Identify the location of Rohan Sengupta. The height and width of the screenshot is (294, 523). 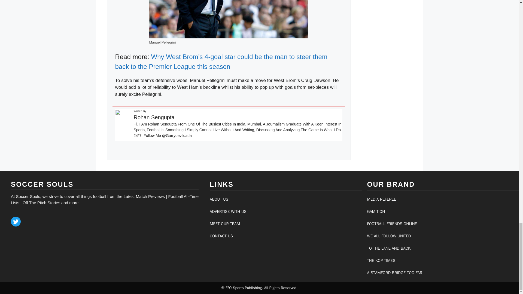
(154, 117).